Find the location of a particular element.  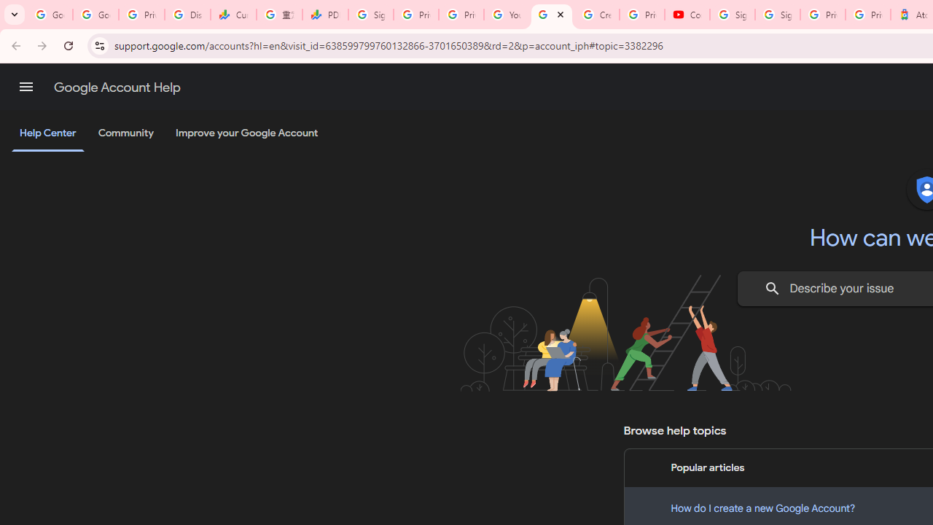

Improve your Google Account is located at coordinates (247, 133).